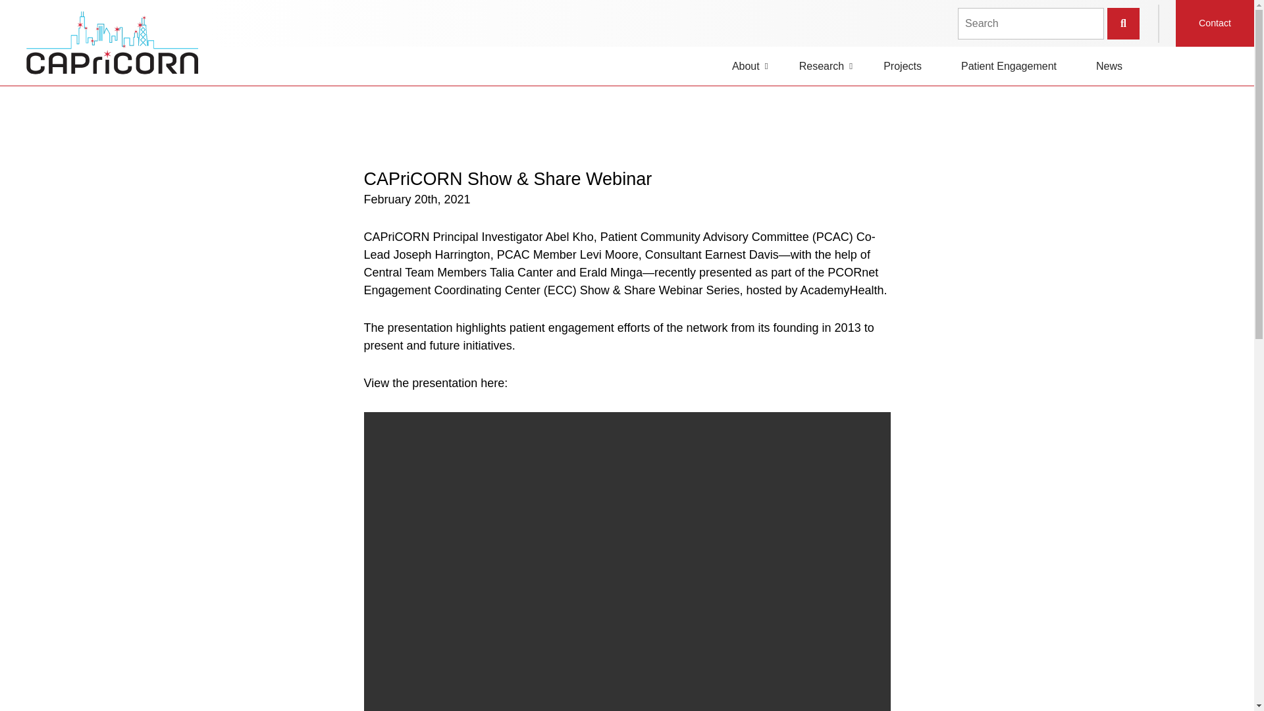 The width and height of the screenshot is (1264, 711). I want to click on CAPriCORN, so click(105, 42).